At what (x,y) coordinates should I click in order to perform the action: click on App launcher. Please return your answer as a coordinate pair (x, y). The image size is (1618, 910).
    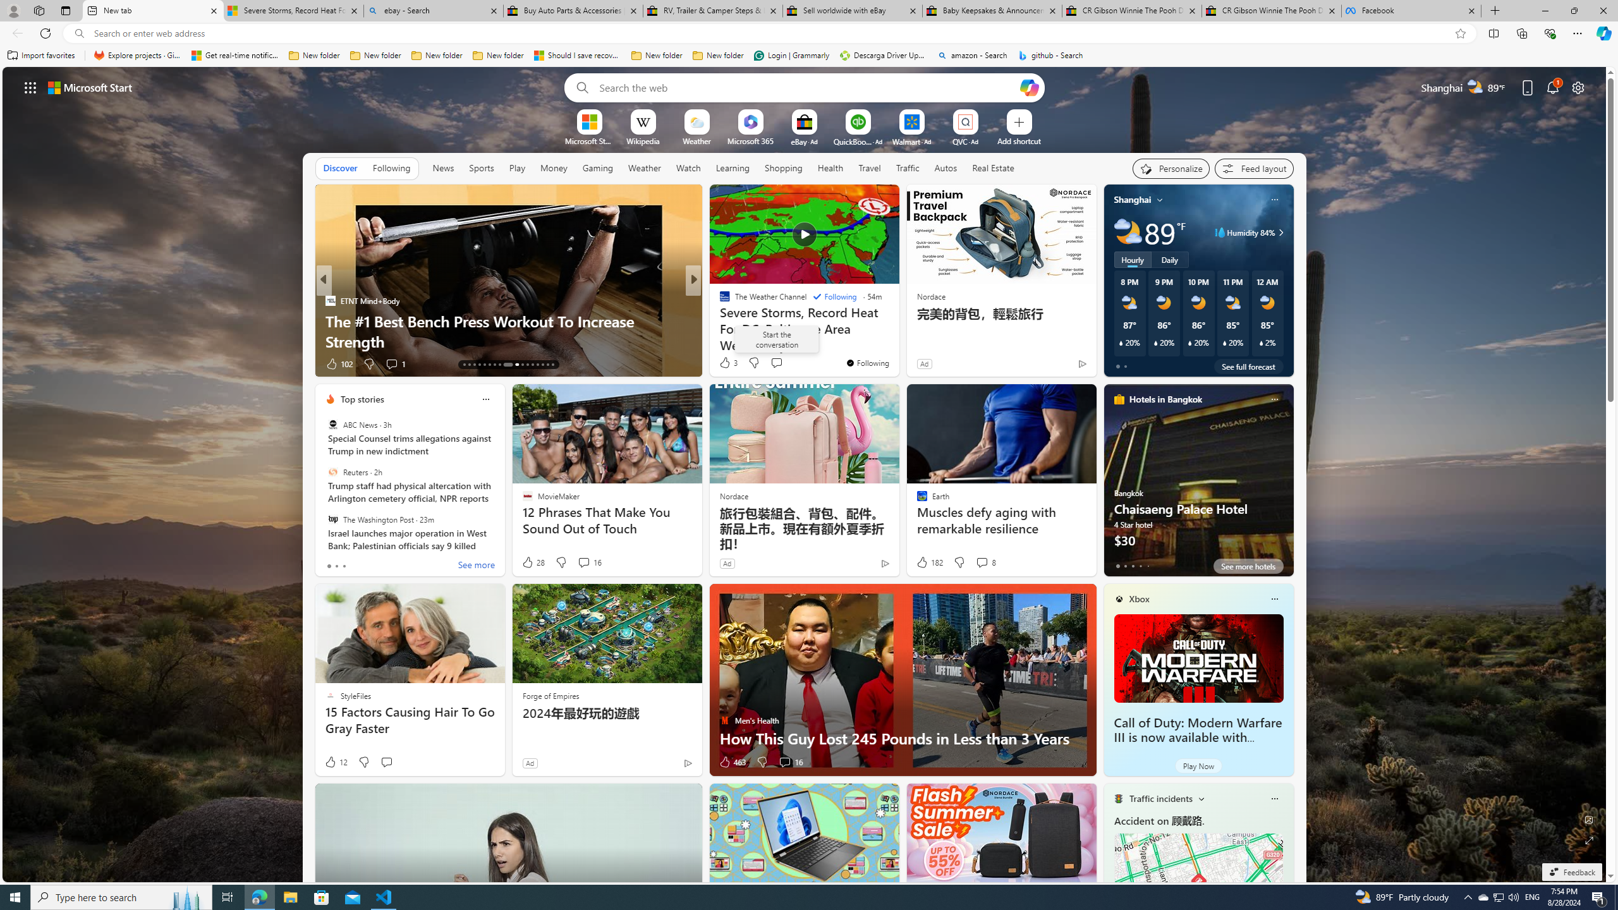
    Looking at the image, I should click on (30, 87).